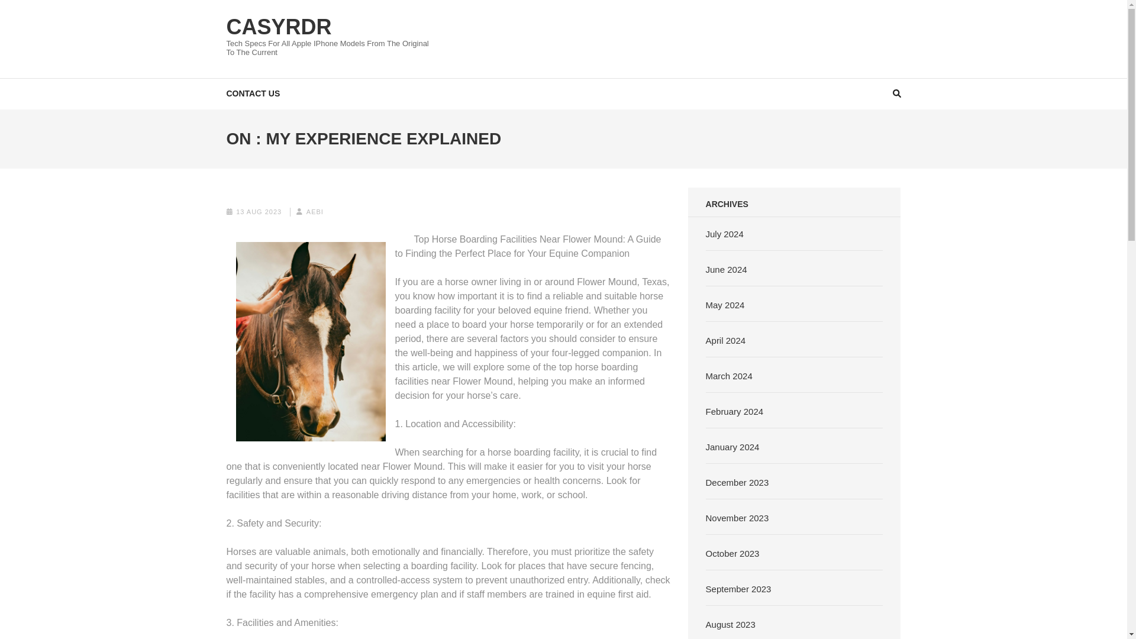 This screenshot has width=1136, height=639. What do you see at coordinates (727, 269) in the screenshot?
I see `June 2024` at bounding box center [727, 269].